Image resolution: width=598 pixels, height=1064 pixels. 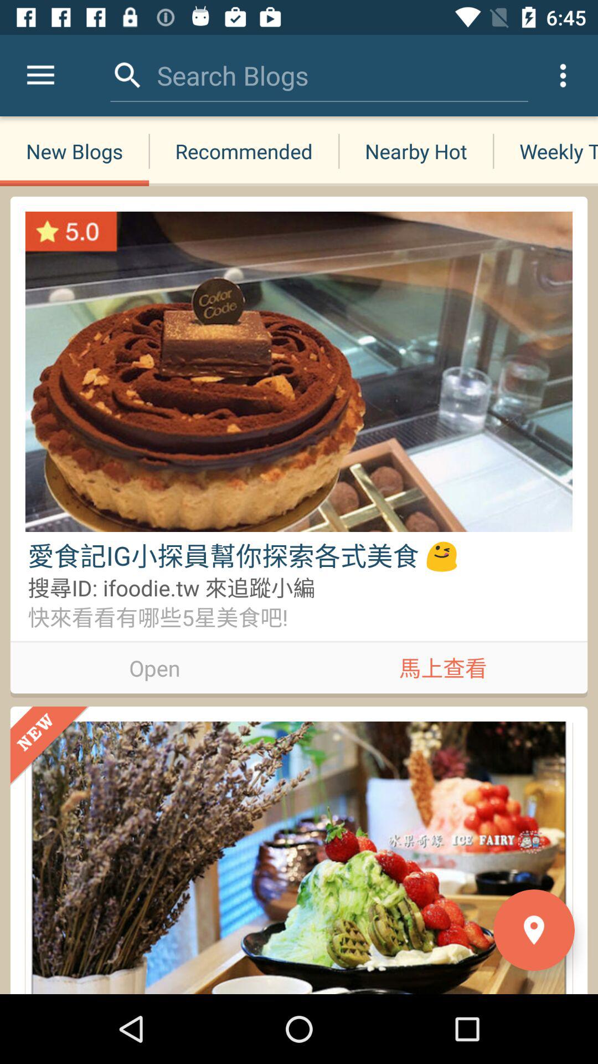 I want to click on open item next to the nearby hot icon, so click(x=244, y=151).